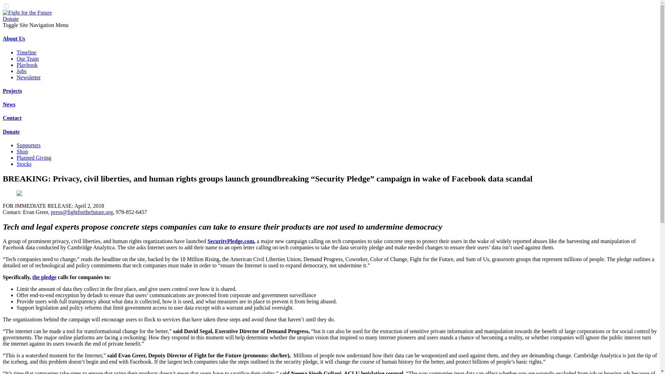  Describe the element at coordinates (22, 151) in the screenshot. I see `Shop` at that location.